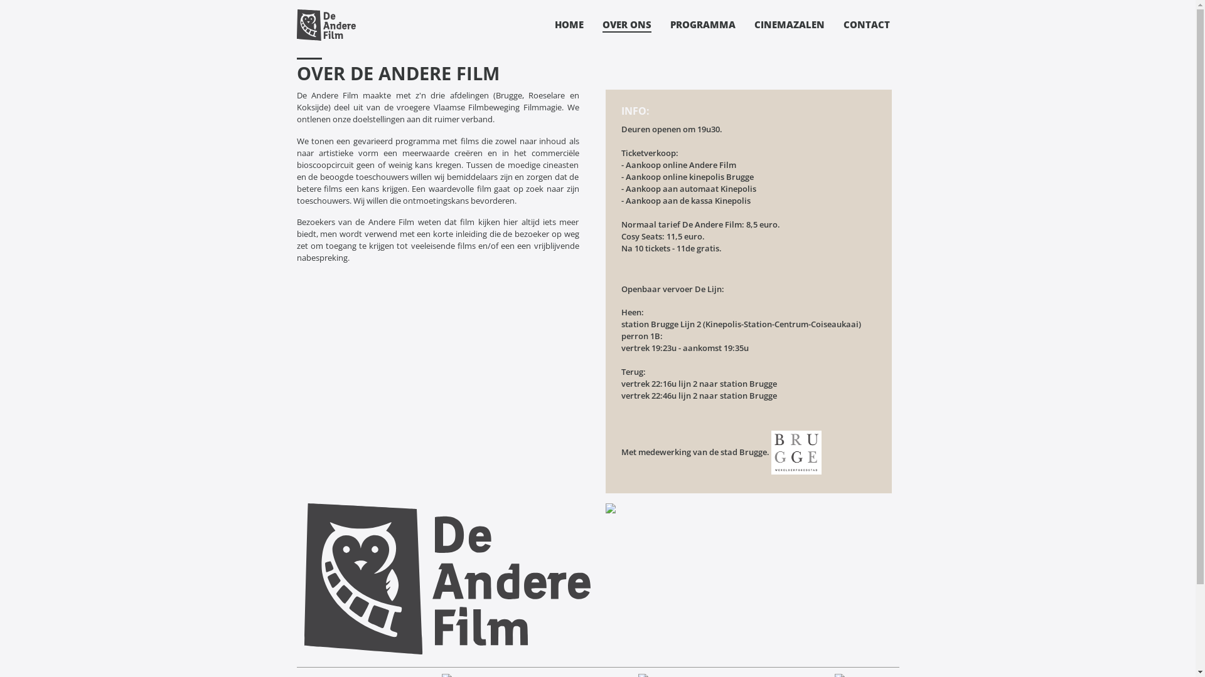 This screenshot has height=677, width=1205. Describe the element at coordinates (569, 25) in the screenshot. I see `HOME` at that location.